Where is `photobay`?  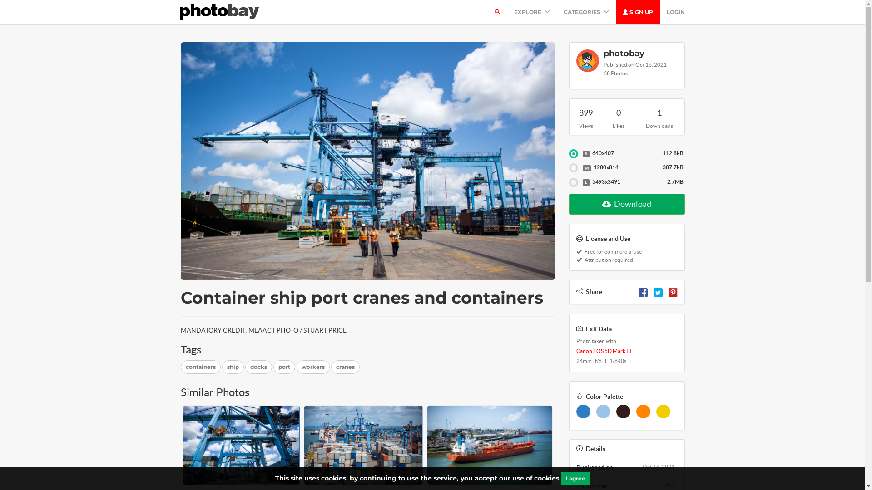
photobay is located at coordinates (640, 54).